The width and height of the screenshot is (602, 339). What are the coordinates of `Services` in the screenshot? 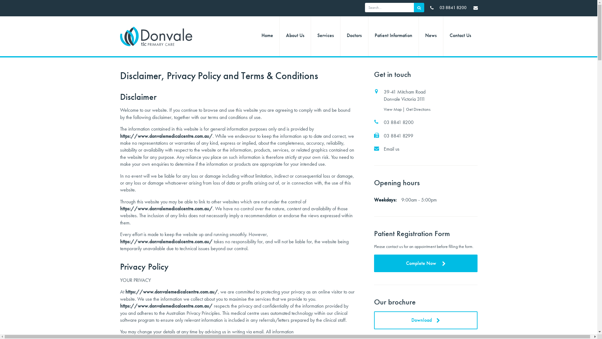 It's located at (325, 36).